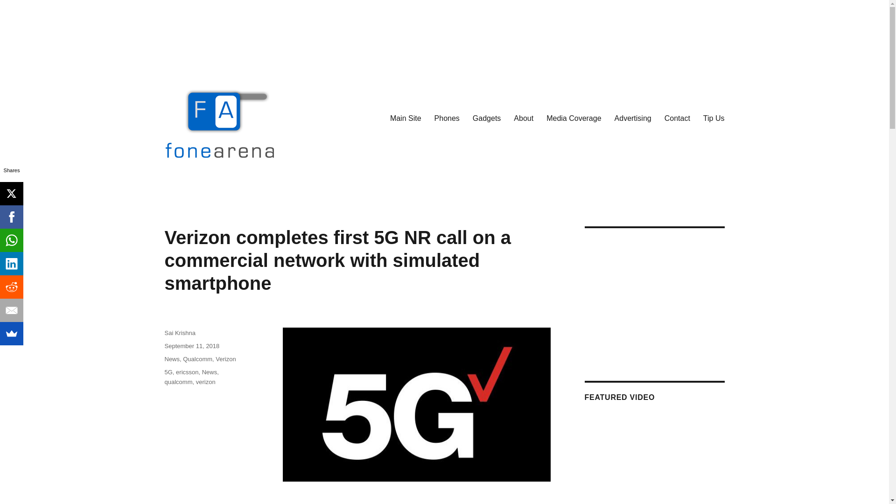  Describe the element at coordinates (677, 118) in the screenshot. I see `Contact` at that location.